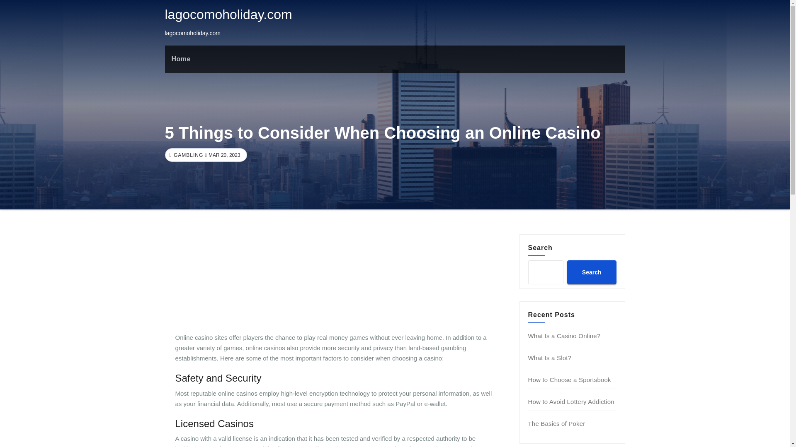 Image resolution: width=796 pixels, height=447 pixels. I want to click on What Is a Slot?, so click(550, 358).